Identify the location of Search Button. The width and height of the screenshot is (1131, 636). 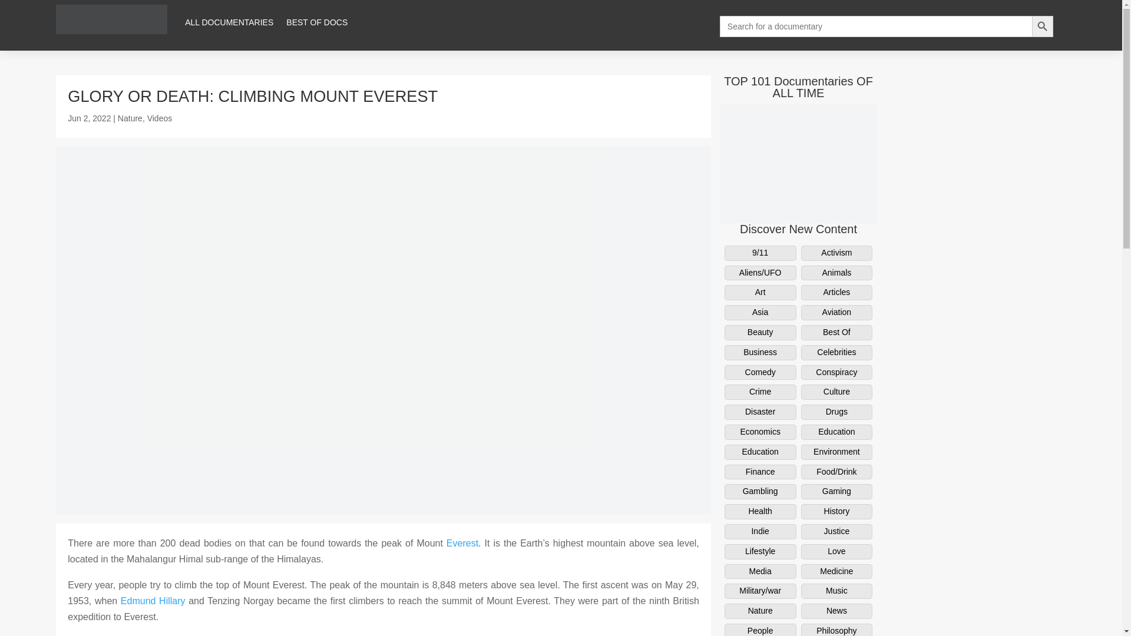
(1042, 26).